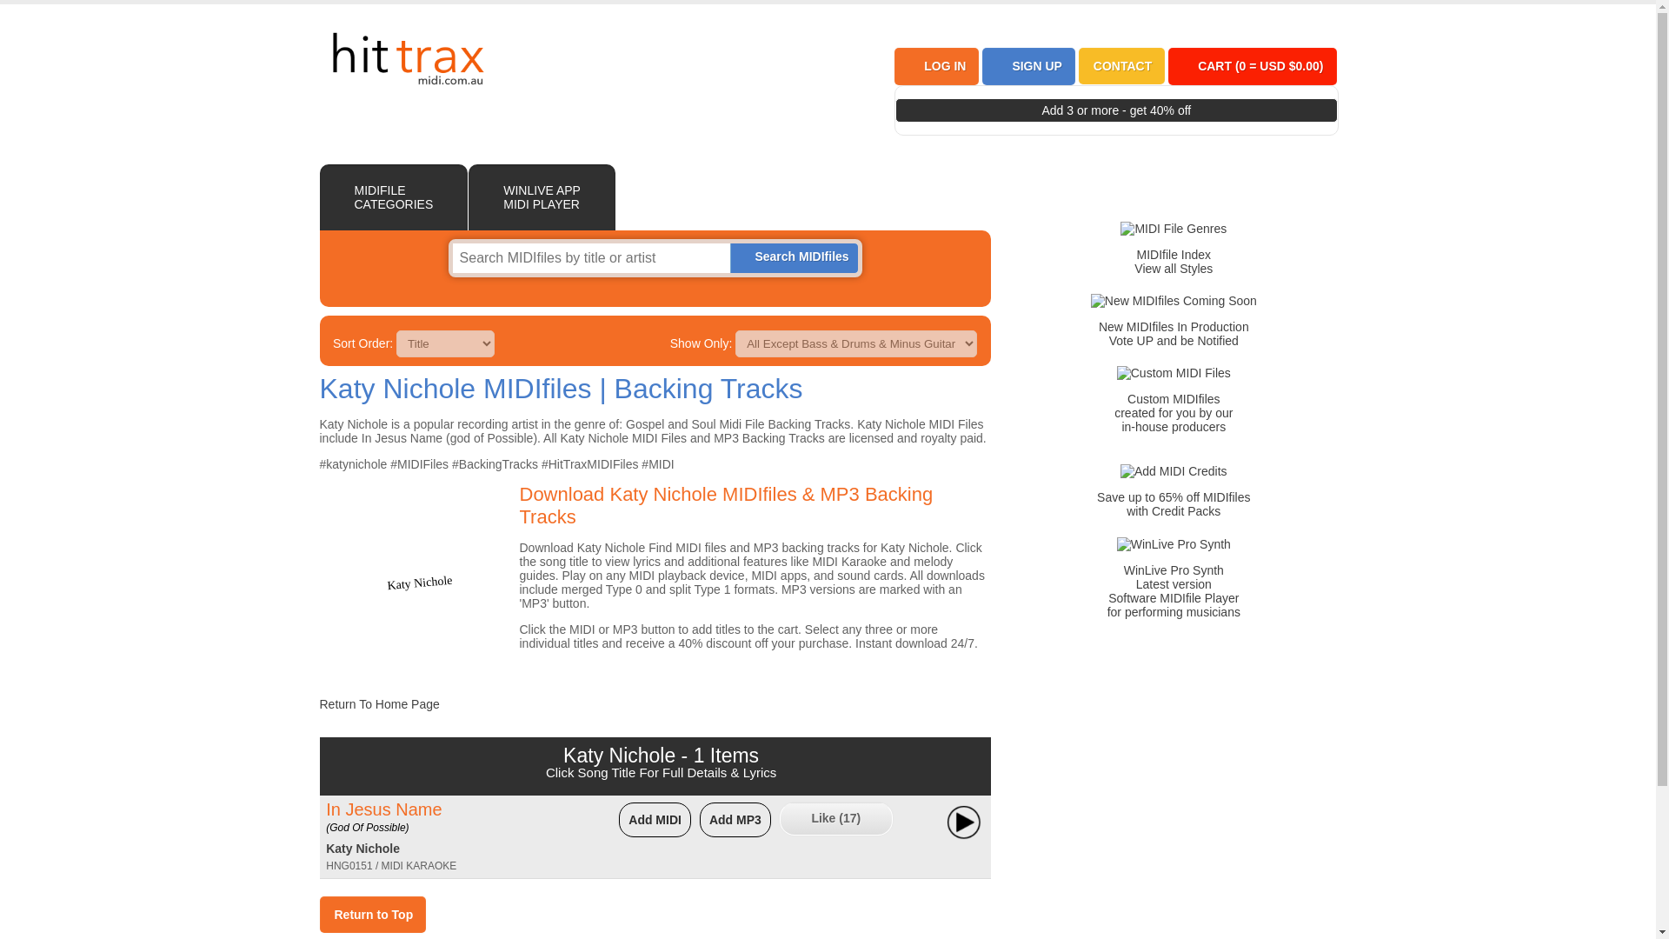 Image resolution: width=1669 pixels, height=939 pixels. Describe the element at coordinates (407, 59) in the screenshot. I see `MIDI Files Backing Tracks` at that location.